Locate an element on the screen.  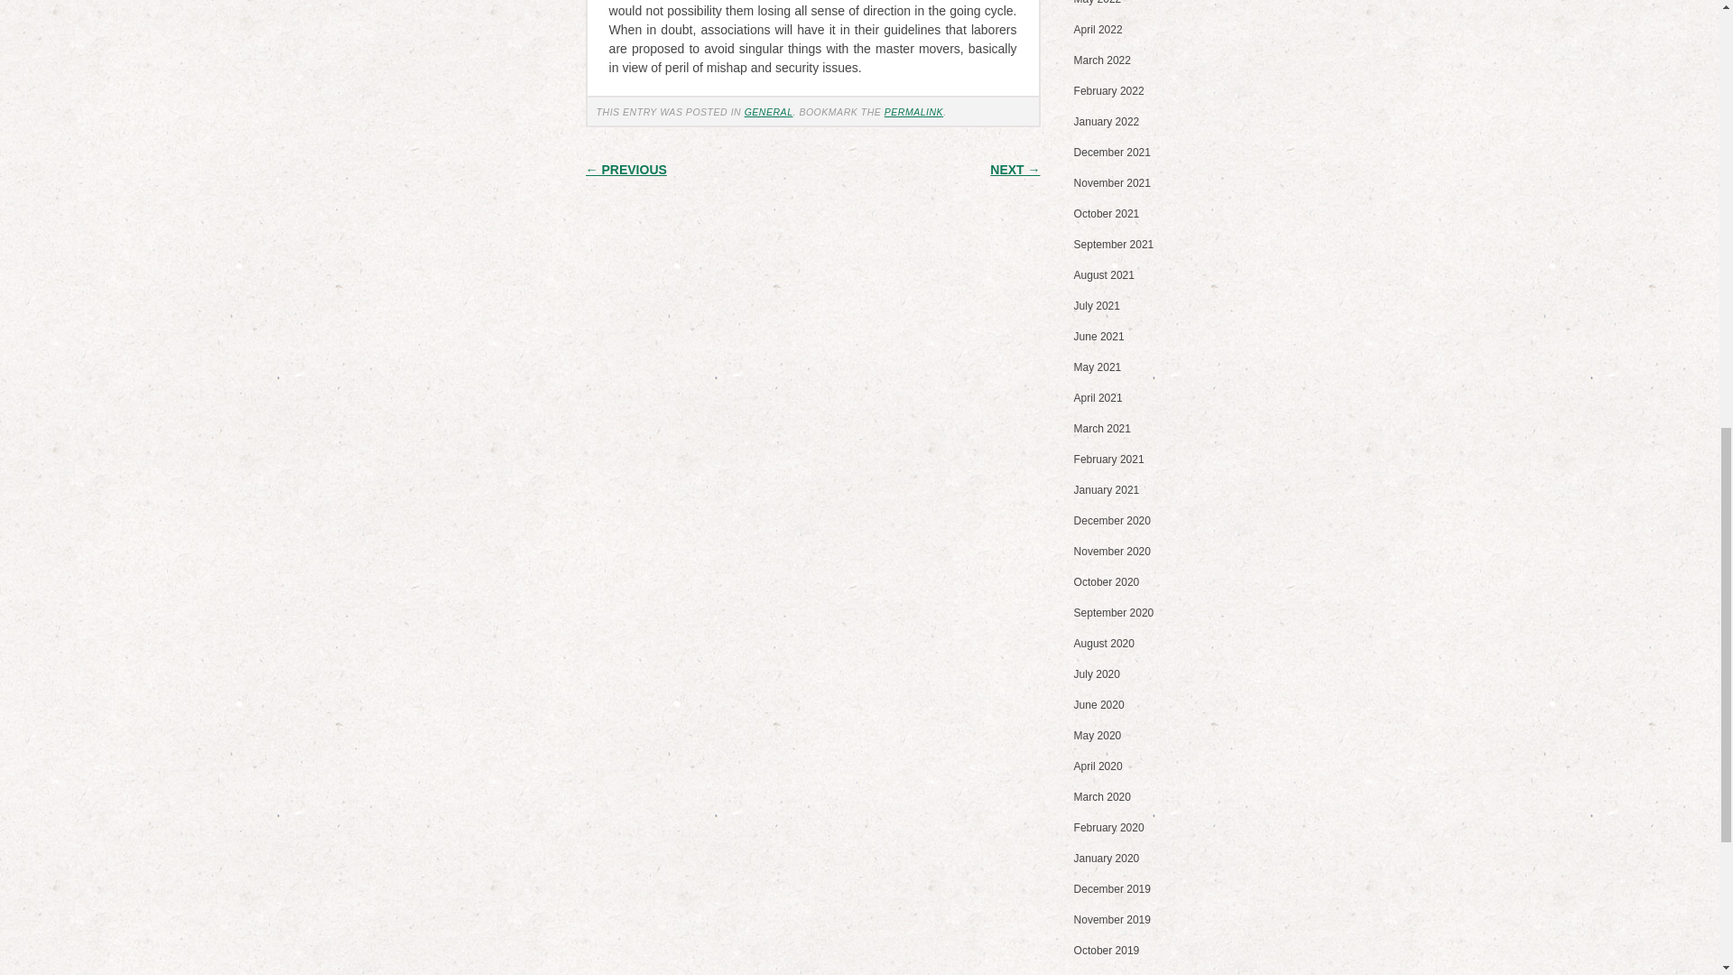
GENERAL is located at coordinates (769, 111).